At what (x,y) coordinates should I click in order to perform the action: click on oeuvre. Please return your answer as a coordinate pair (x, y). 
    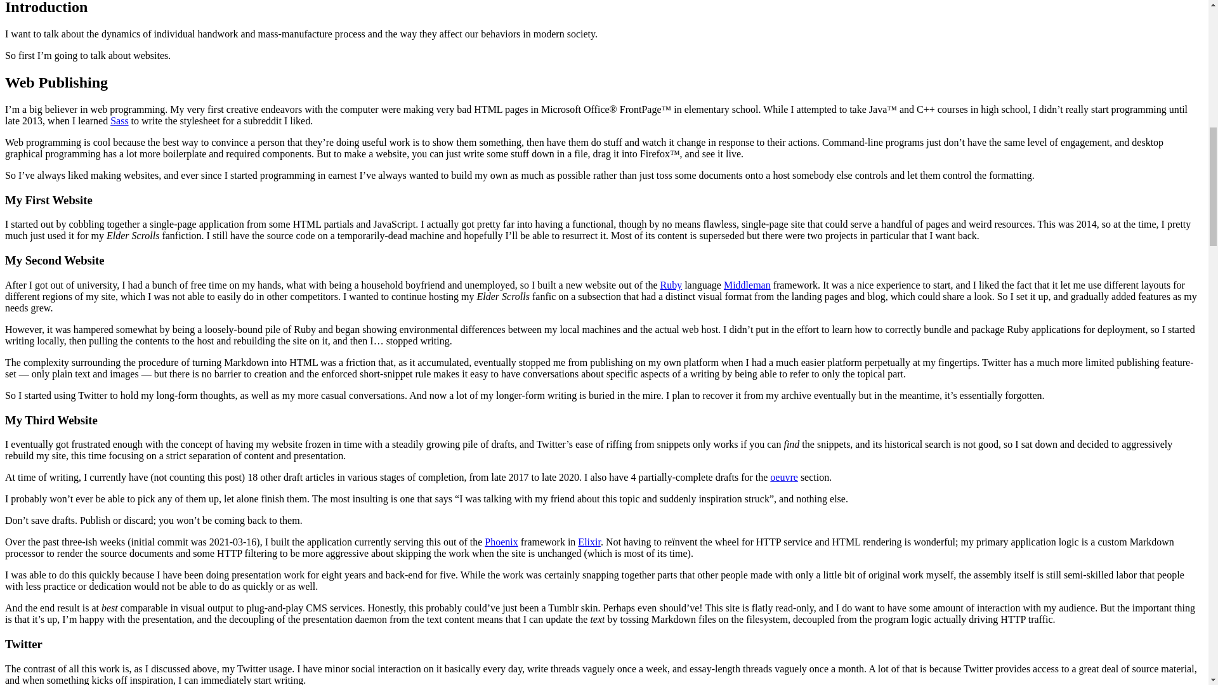
    Looking at the image, I should click on (783, 477).